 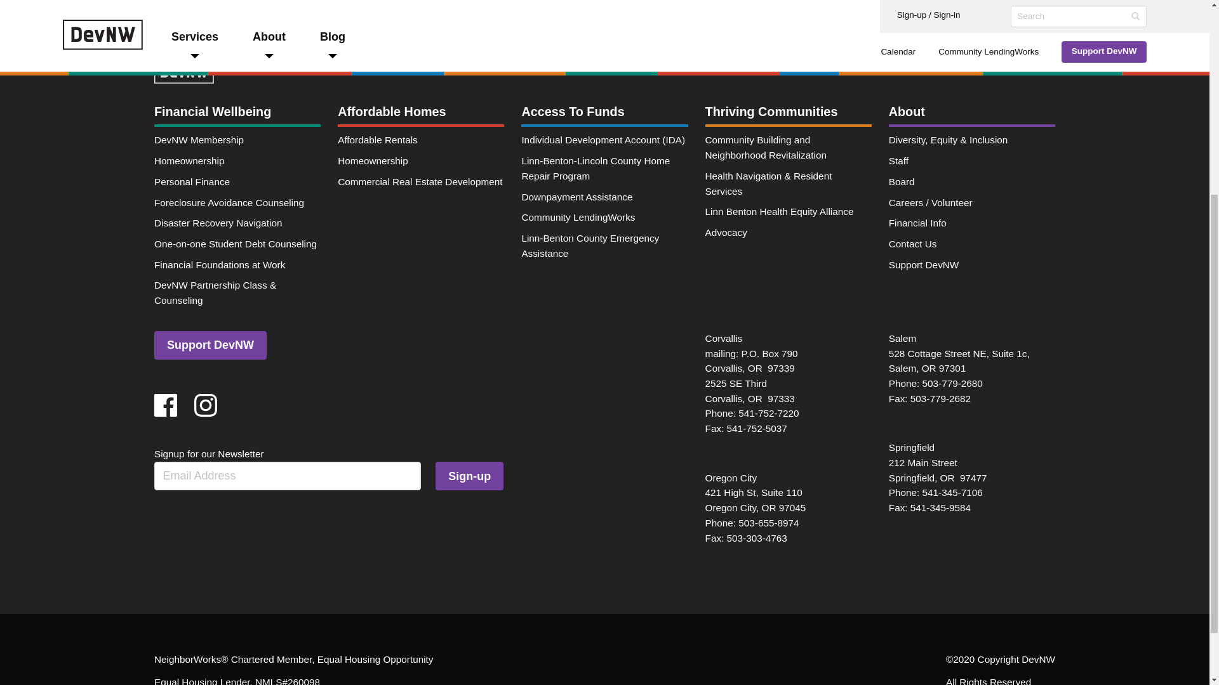 What do you see at coordinates (469, 476) in the screenshot?
I see `Sign-up` at bounding box center [469, 476].